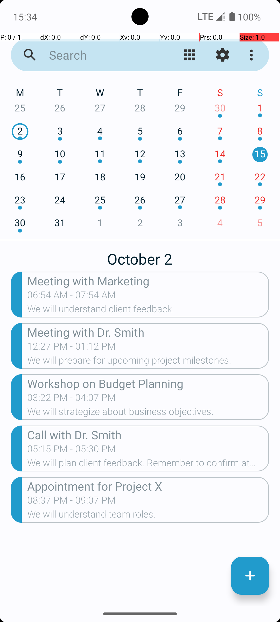  What do you see at coordinates (72, 502) in the screenshot?
I see `08:37 PM - 09:07 PM` at bounding box center [72, 502].